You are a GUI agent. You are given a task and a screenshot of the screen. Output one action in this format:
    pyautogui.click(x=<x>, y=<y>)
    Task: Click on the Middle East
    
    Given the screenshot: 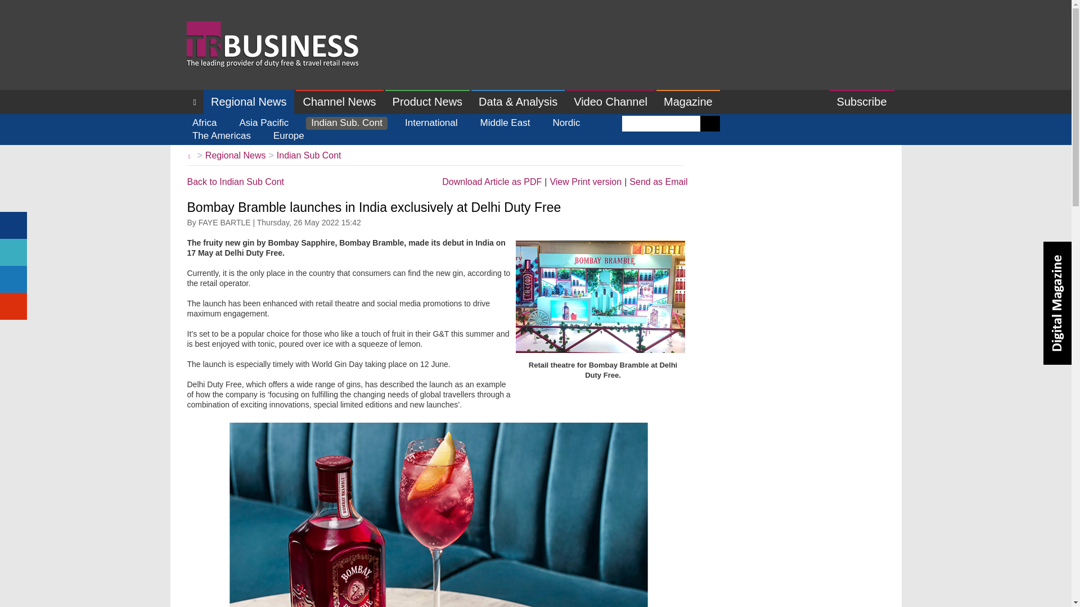 What is the action you would take?
    pyautogui.click(x=505, y=124)
    